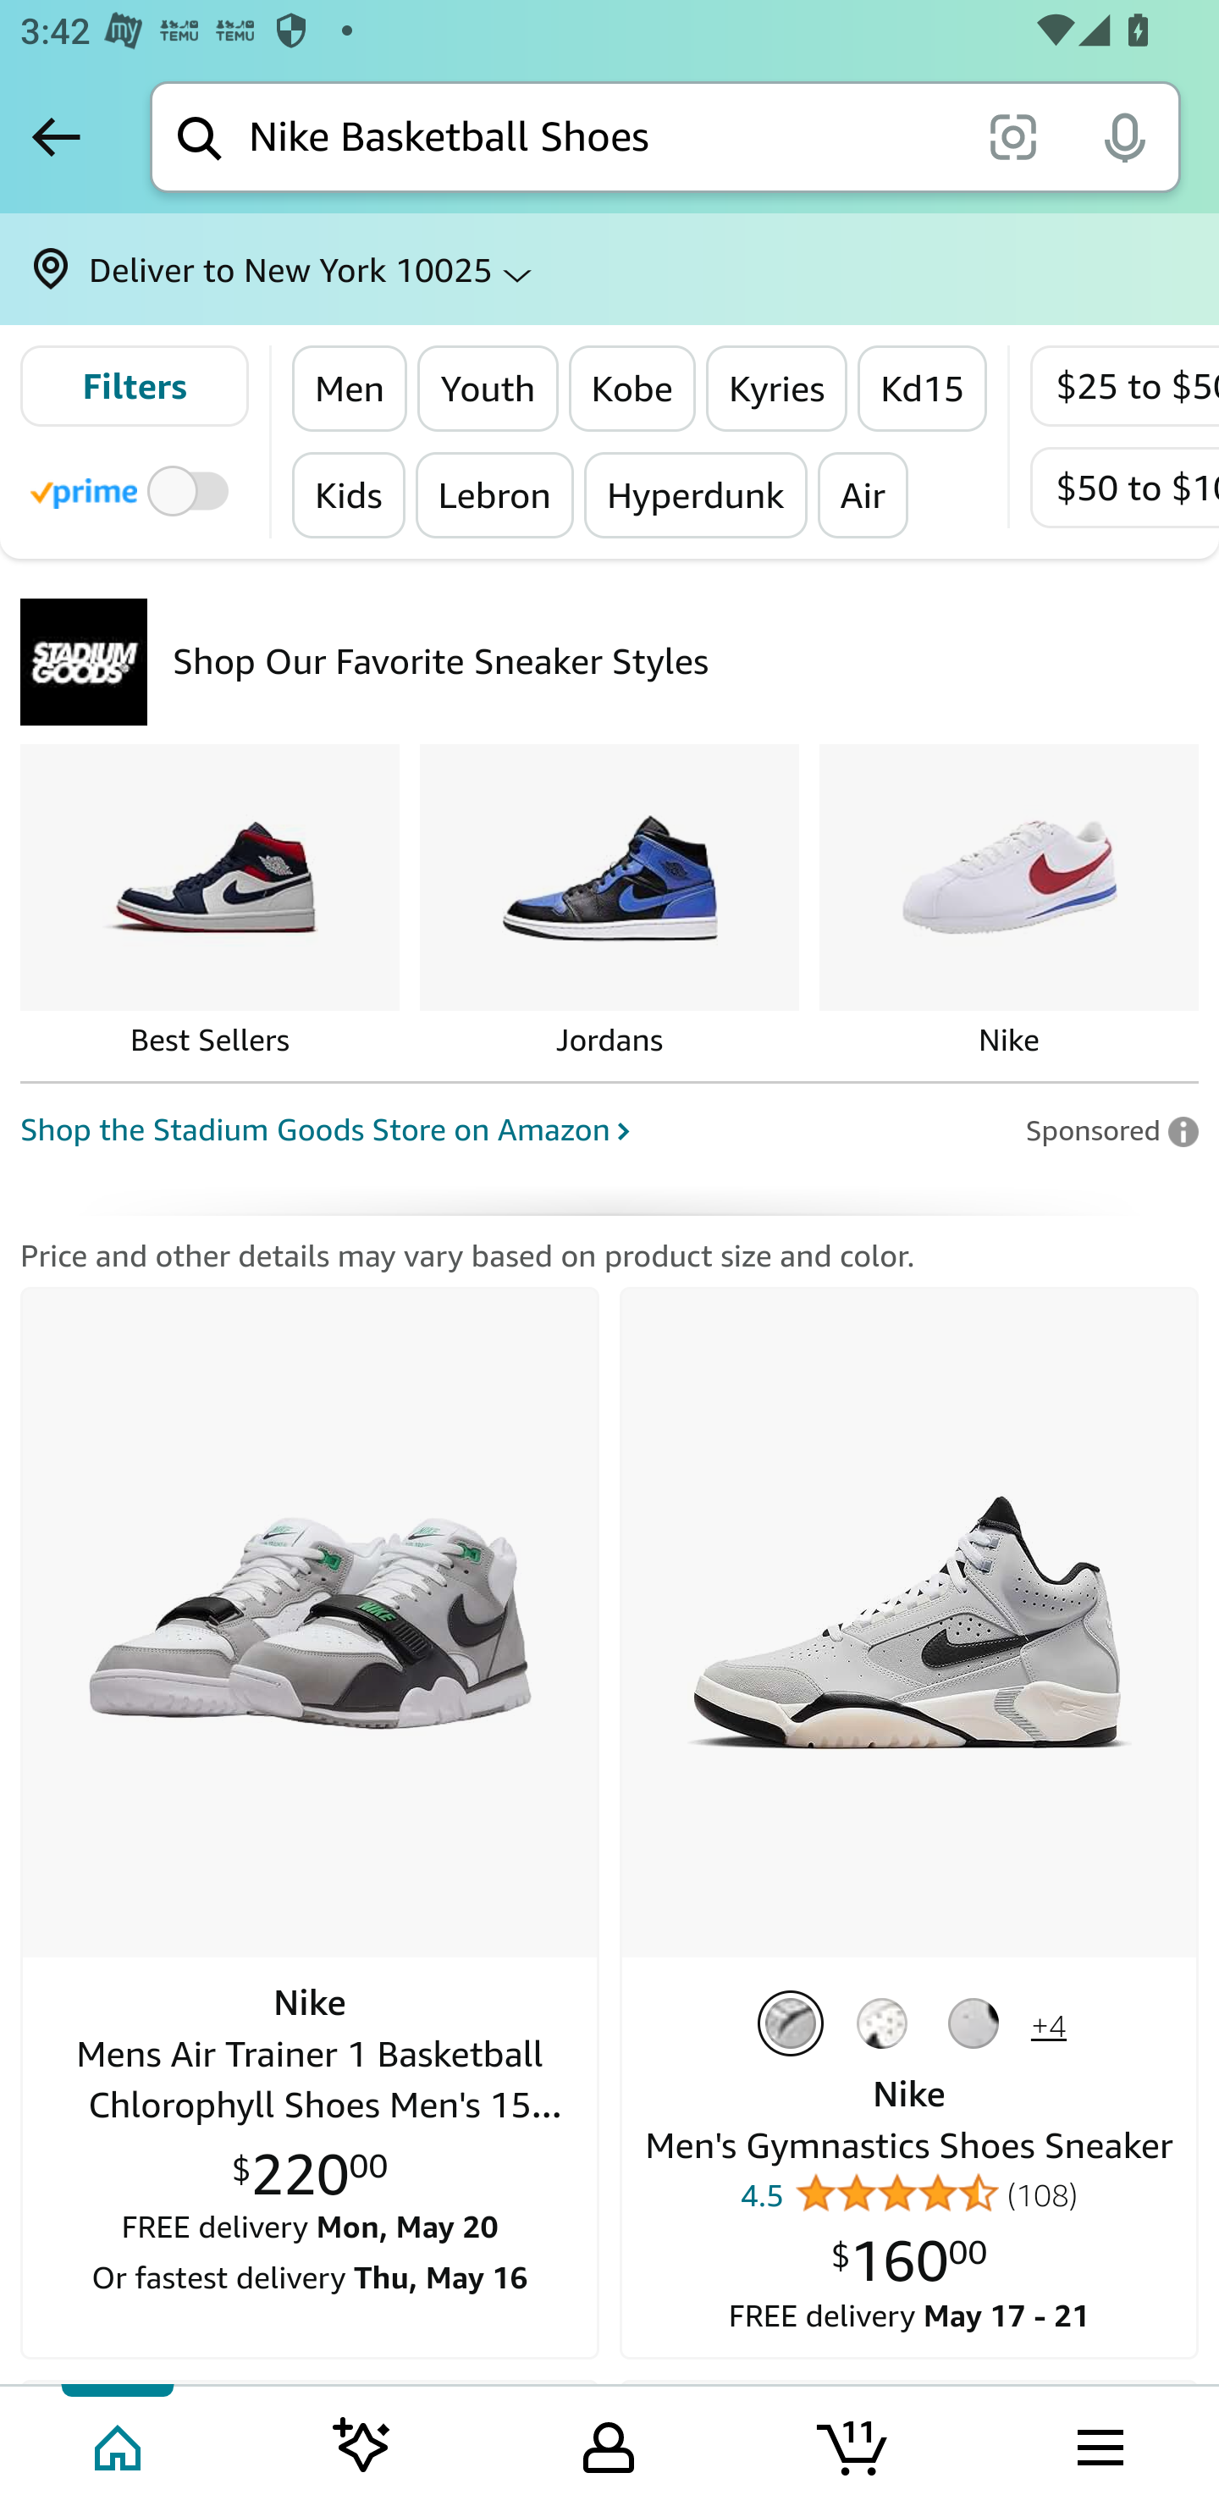  I want to click on $25 to $50, so click(1124, 386).